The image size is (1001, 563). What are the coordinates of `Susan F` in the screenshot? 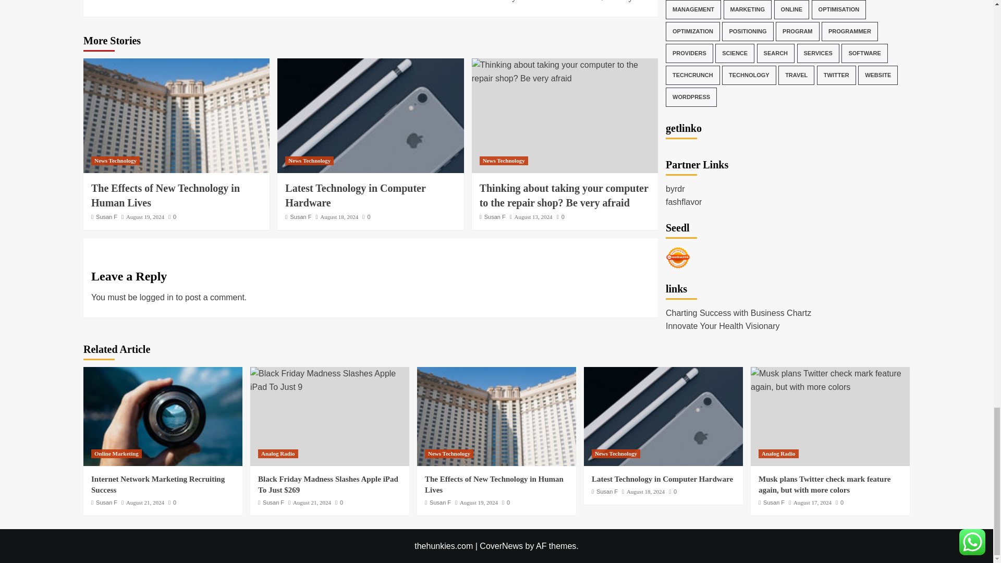 It's located at (165, 195).